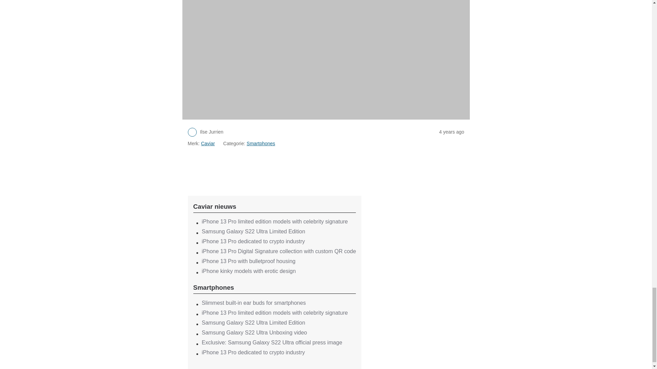  I want to click on iPhone 13 Pro dedicated to crypto industry, so click(253, 241).